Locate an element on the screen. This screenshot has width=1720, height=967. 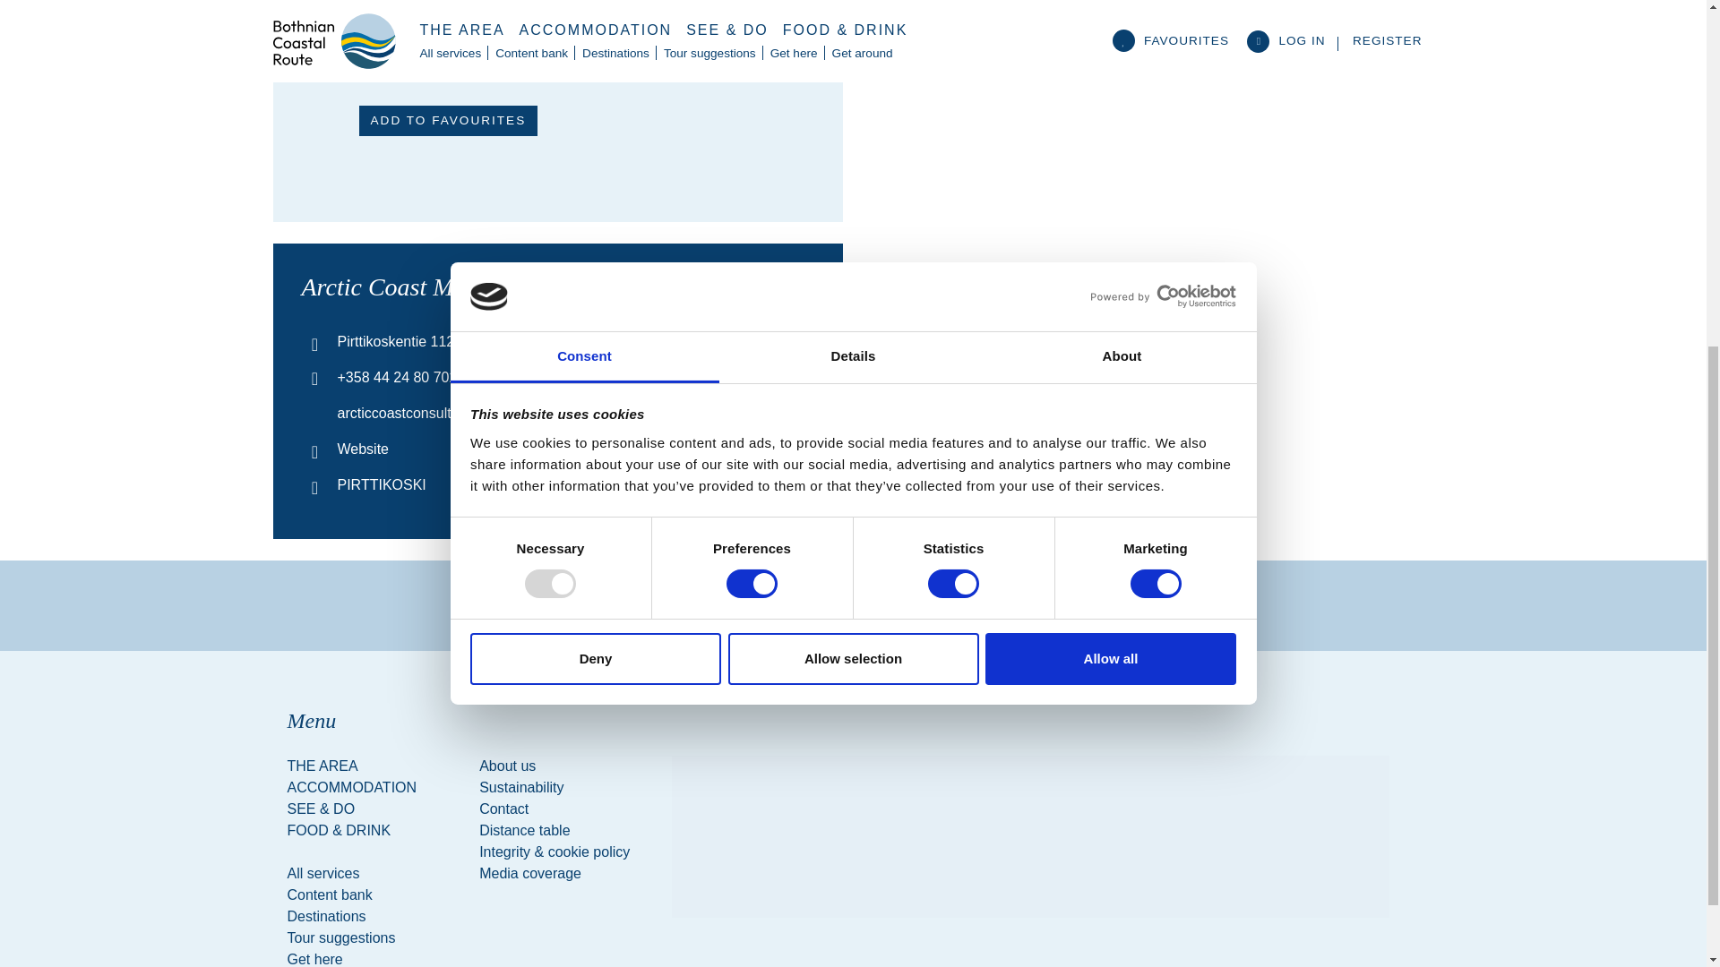
Allow selection is located at coordinates (853, 80).